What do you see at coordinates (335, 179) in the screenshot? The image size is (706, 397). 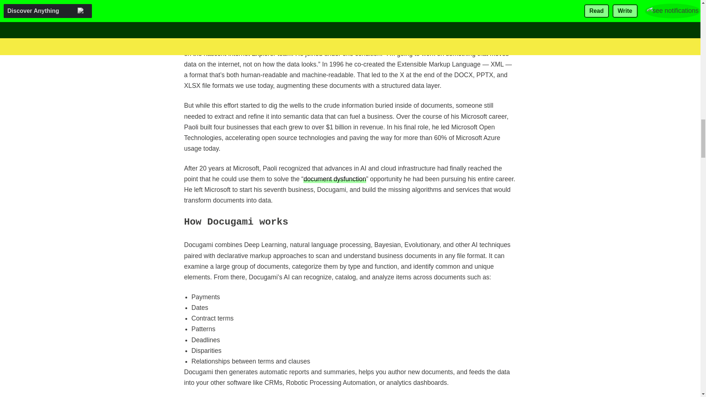 I see `document dysfunction` at bounding box center [335, 179].